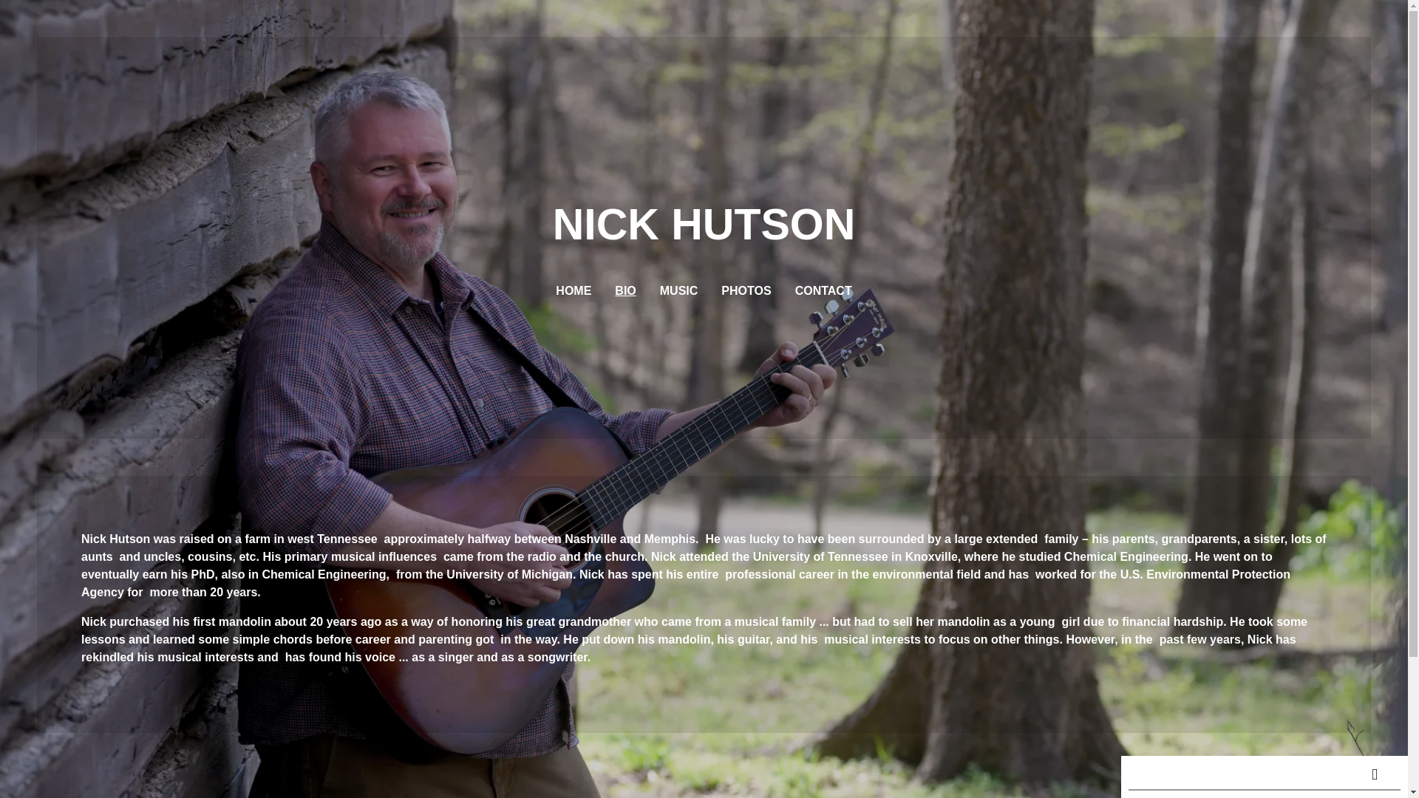  I want to click on PHOTOS, so click(745, 291).